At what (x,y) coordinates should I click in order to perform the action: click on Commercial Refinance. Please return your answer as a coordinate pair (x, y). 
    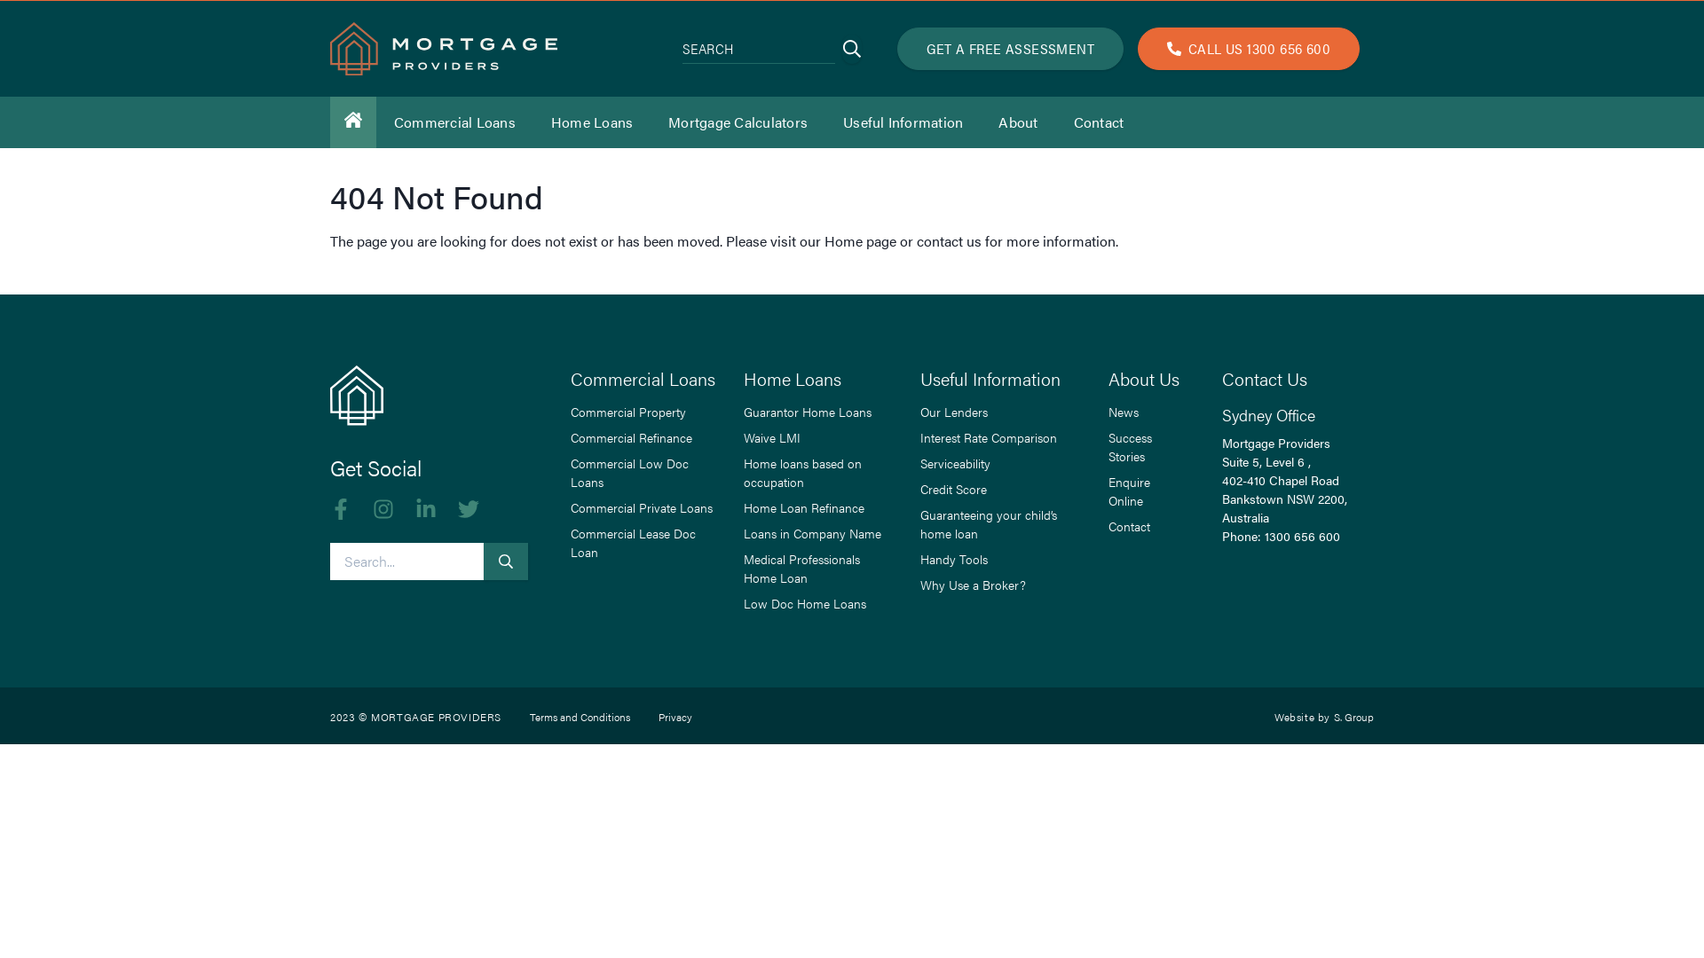
    Looking at the image, I should click on (632, 438).